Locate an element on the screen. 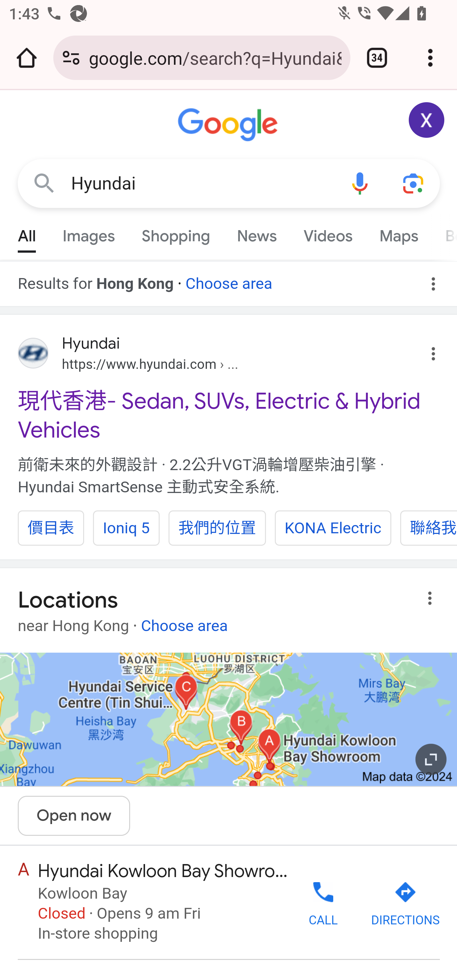 This screenshot has width=457, height=965. Open the home page is located at coordinates (27, 58).